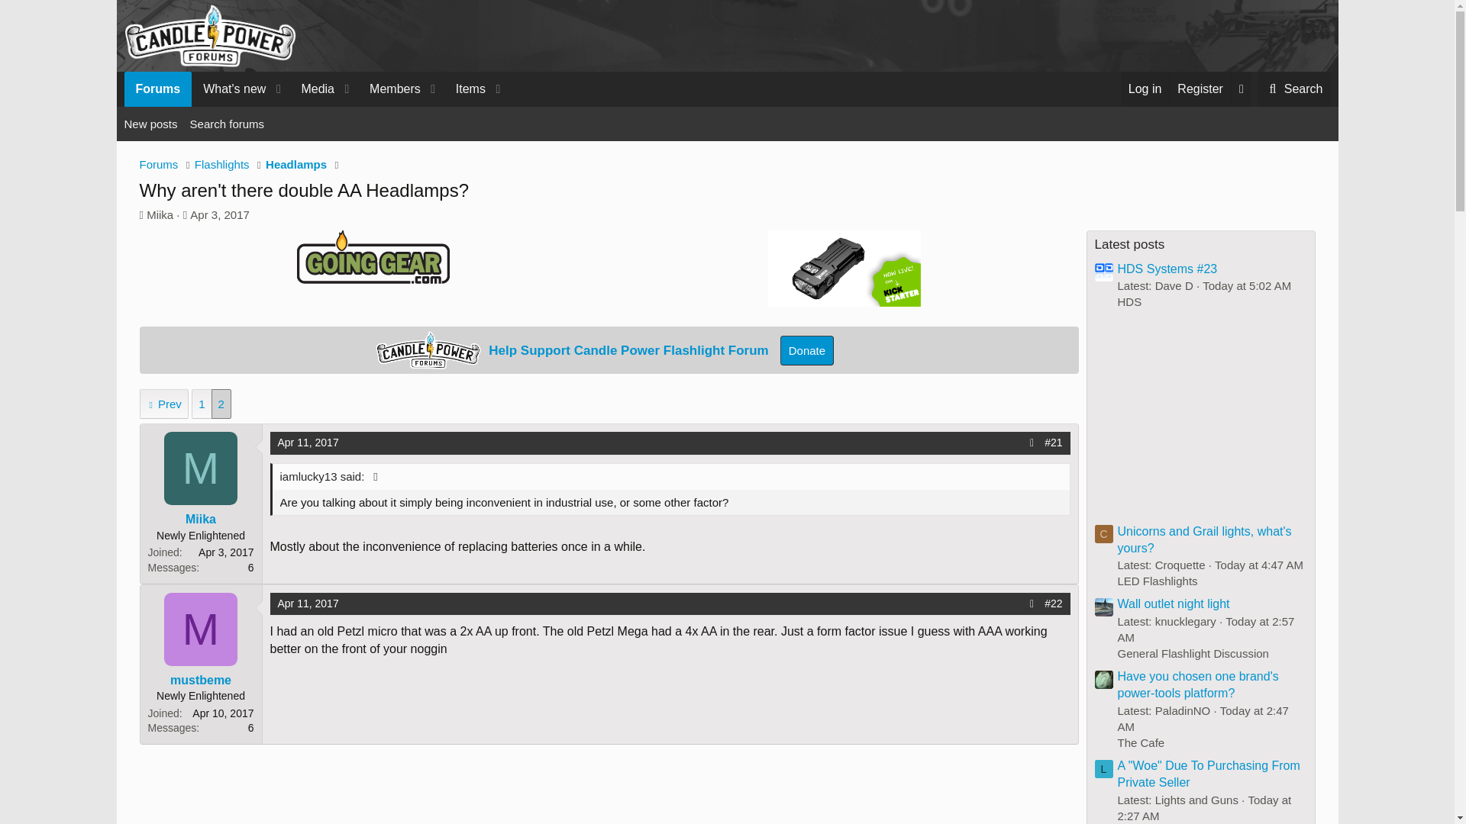 The width and height of the screenshot is (1466, 824). What do you see at coordinates (1200, 89) in the screenshot?
I see `Search` at bounding box center [1200, 89].